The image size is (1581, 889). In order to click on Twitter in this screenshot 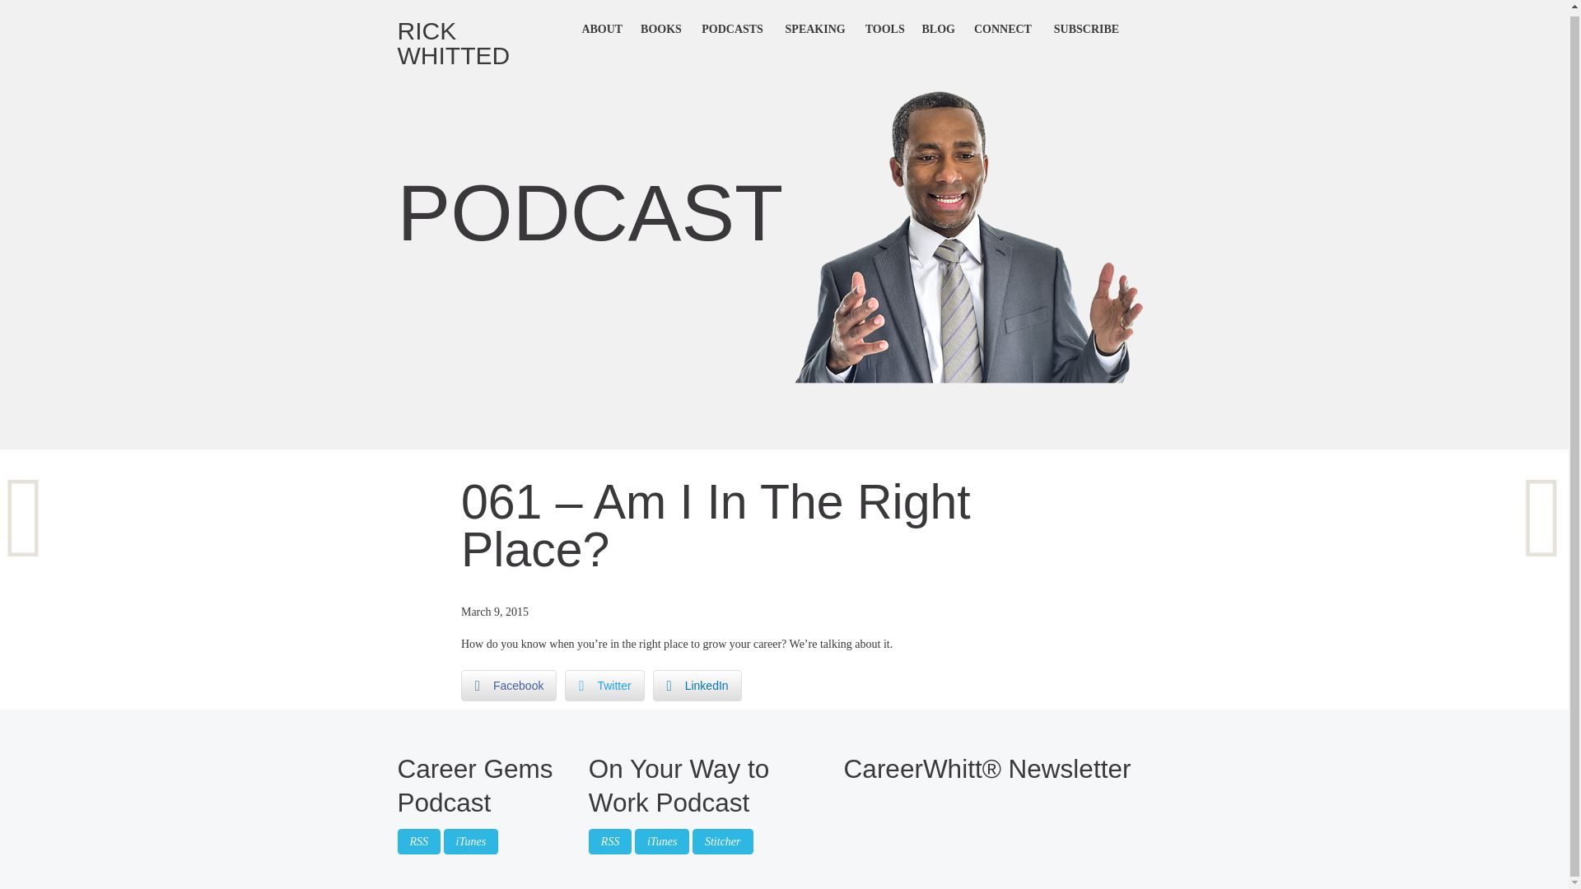, I will do `click(604, 686)`.